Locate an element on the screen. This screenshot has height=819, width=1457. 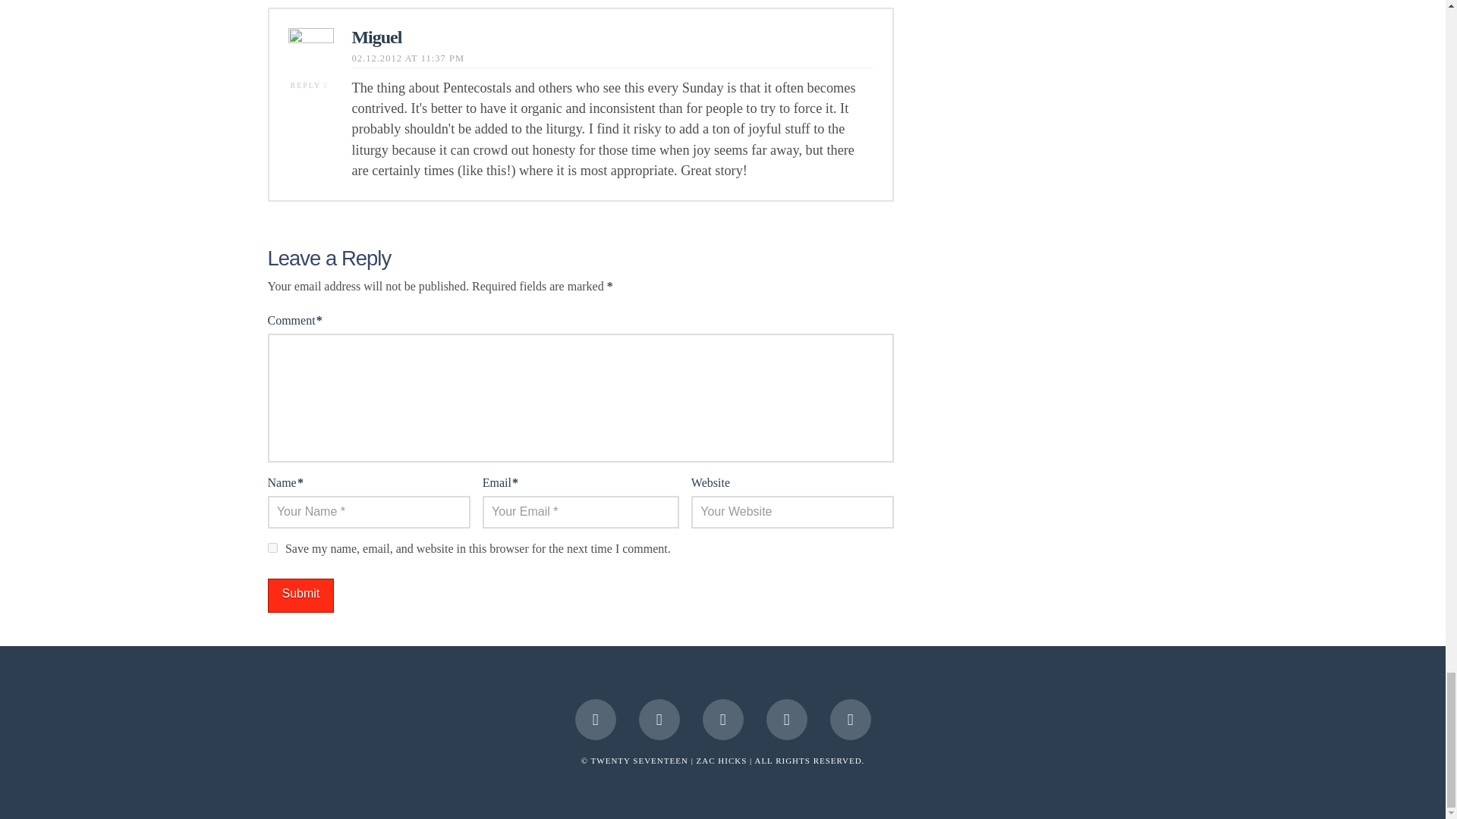
Submit is located at coordinates (300, 595).